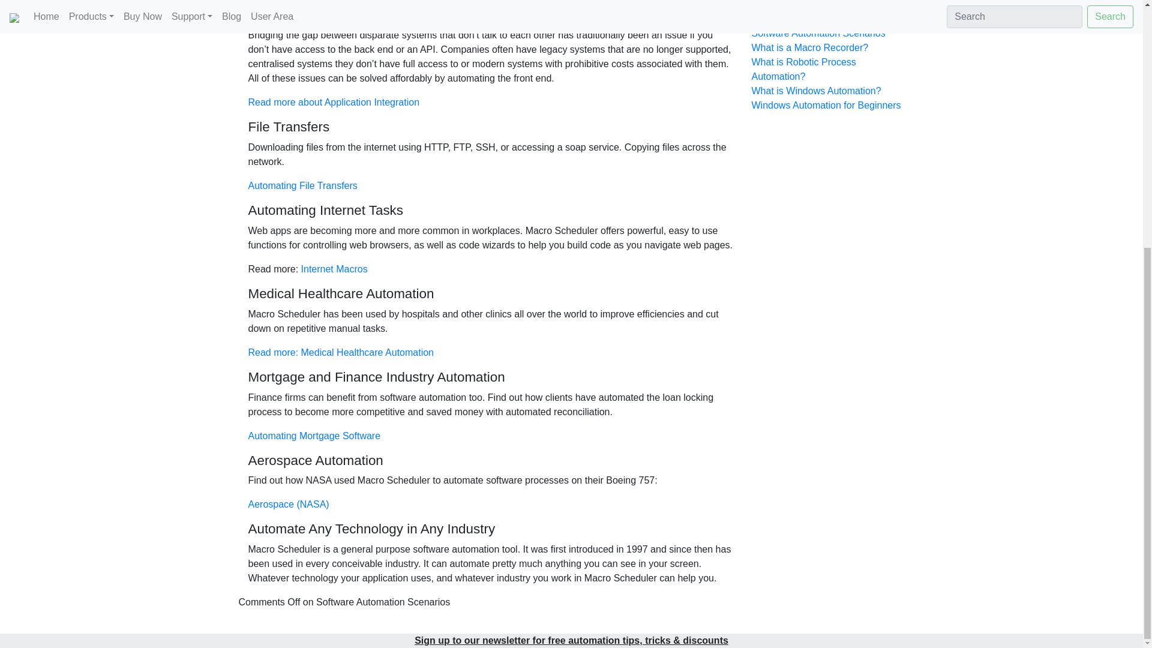  I want to click on Automating File Transfers, so click(302, 185).